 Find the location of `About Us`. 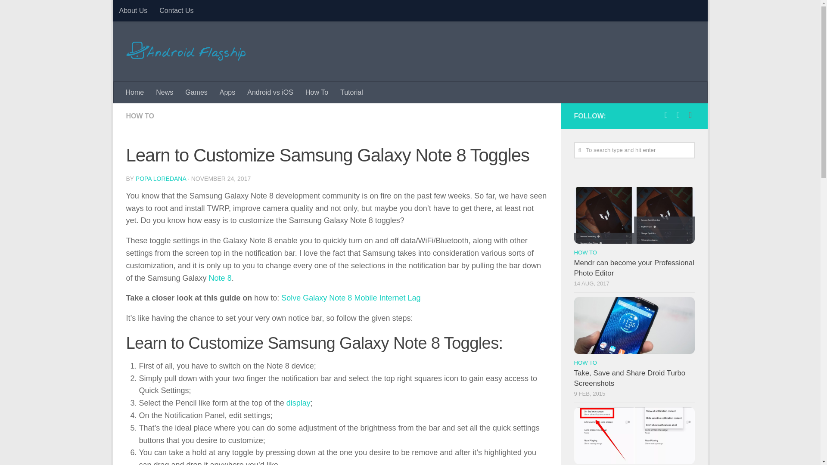

About Us is located at coordinates (133, 10).